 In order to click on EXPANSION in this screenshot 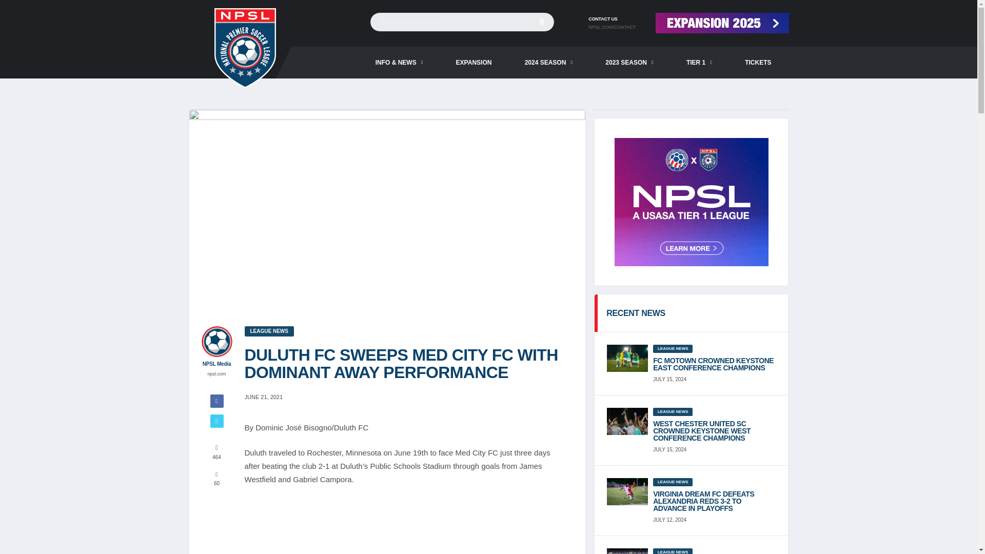, I will do `click(474, 63)`.